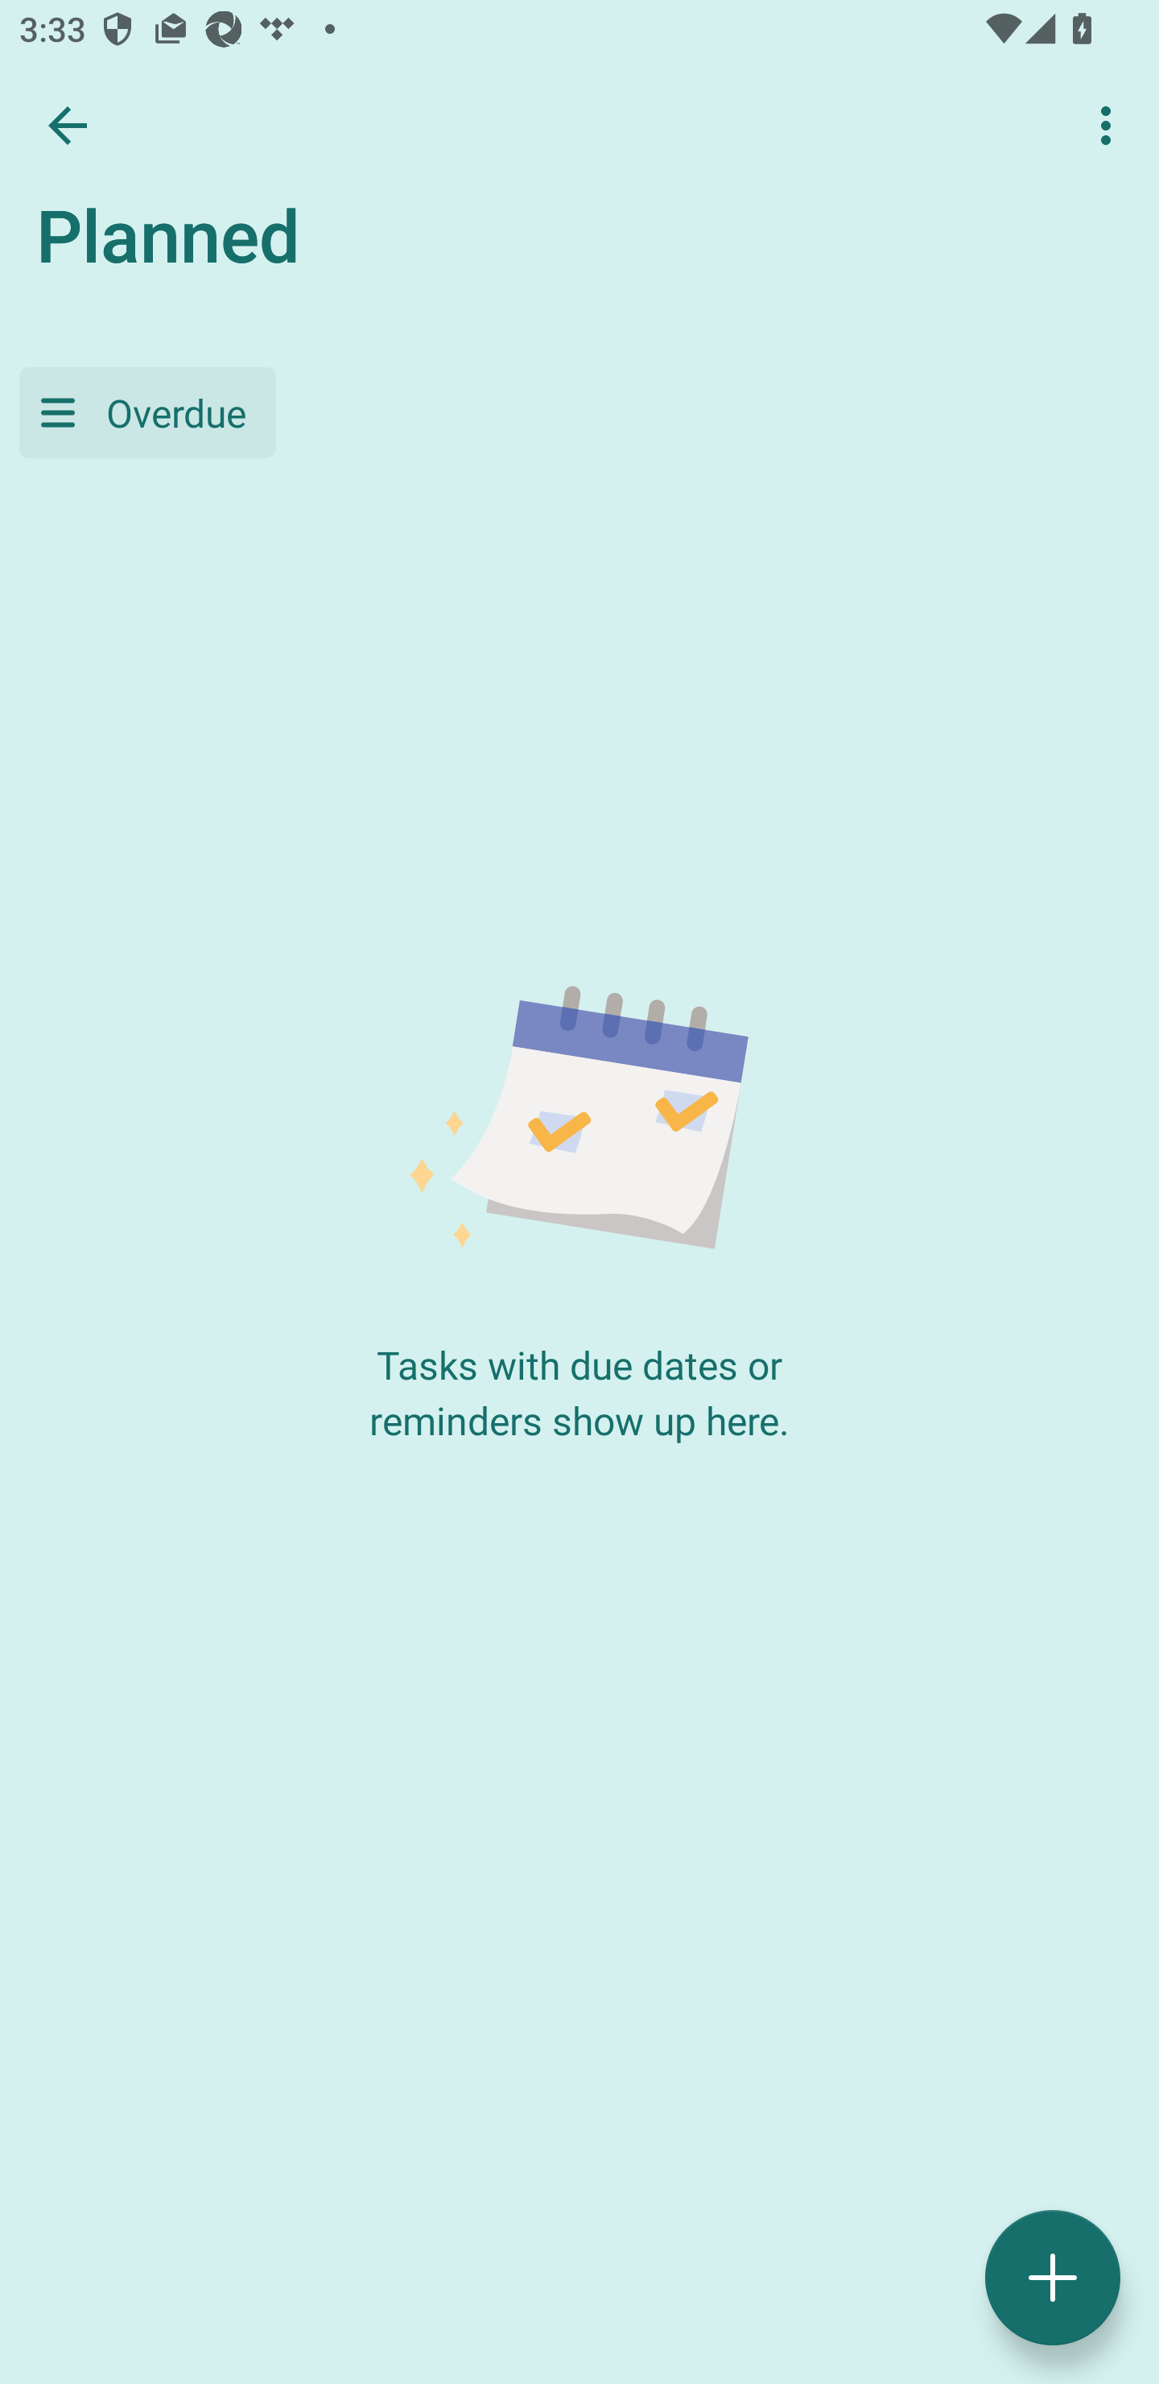 Image resolution: width=1159 pixels, height=2384 pixels. Describe the element at coordinates (147, 412) in the screenshot. I see `Overdue view selected` at that location.